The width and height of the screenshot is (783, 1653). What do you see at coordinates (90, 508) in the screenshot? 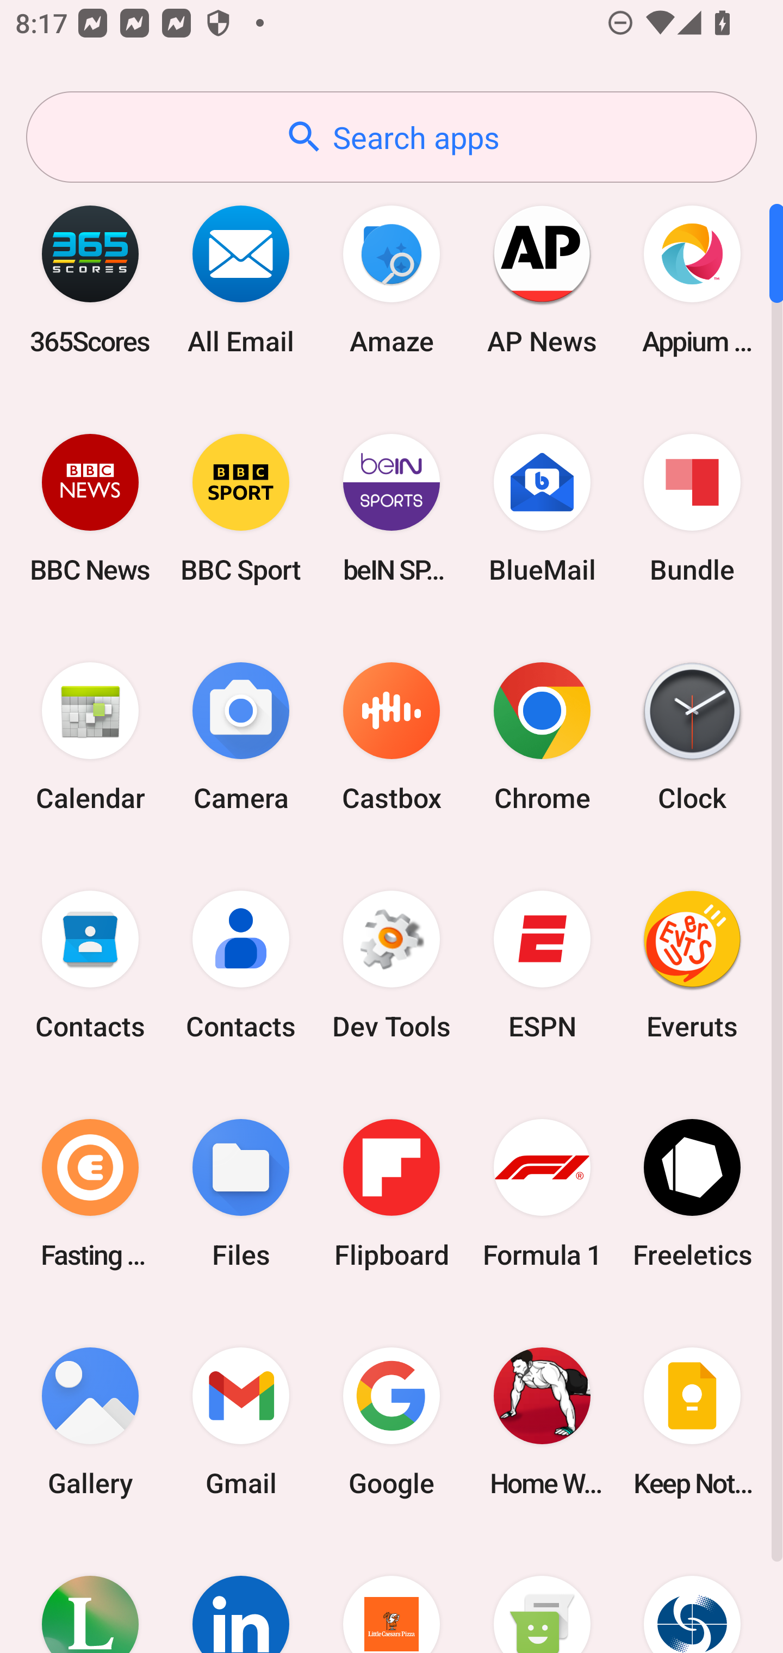
I see `BBC News` at bounding box center [90, 508].